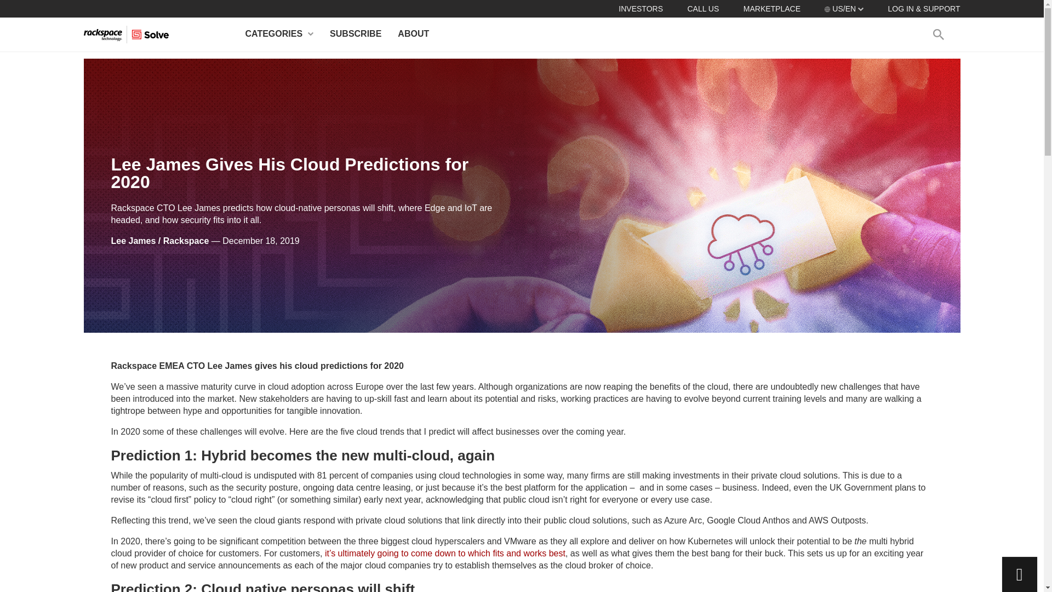  What do you see at coordinates (413, 34) in the screenshot?
I see `ABOUT` at bounding box center [413, 34].